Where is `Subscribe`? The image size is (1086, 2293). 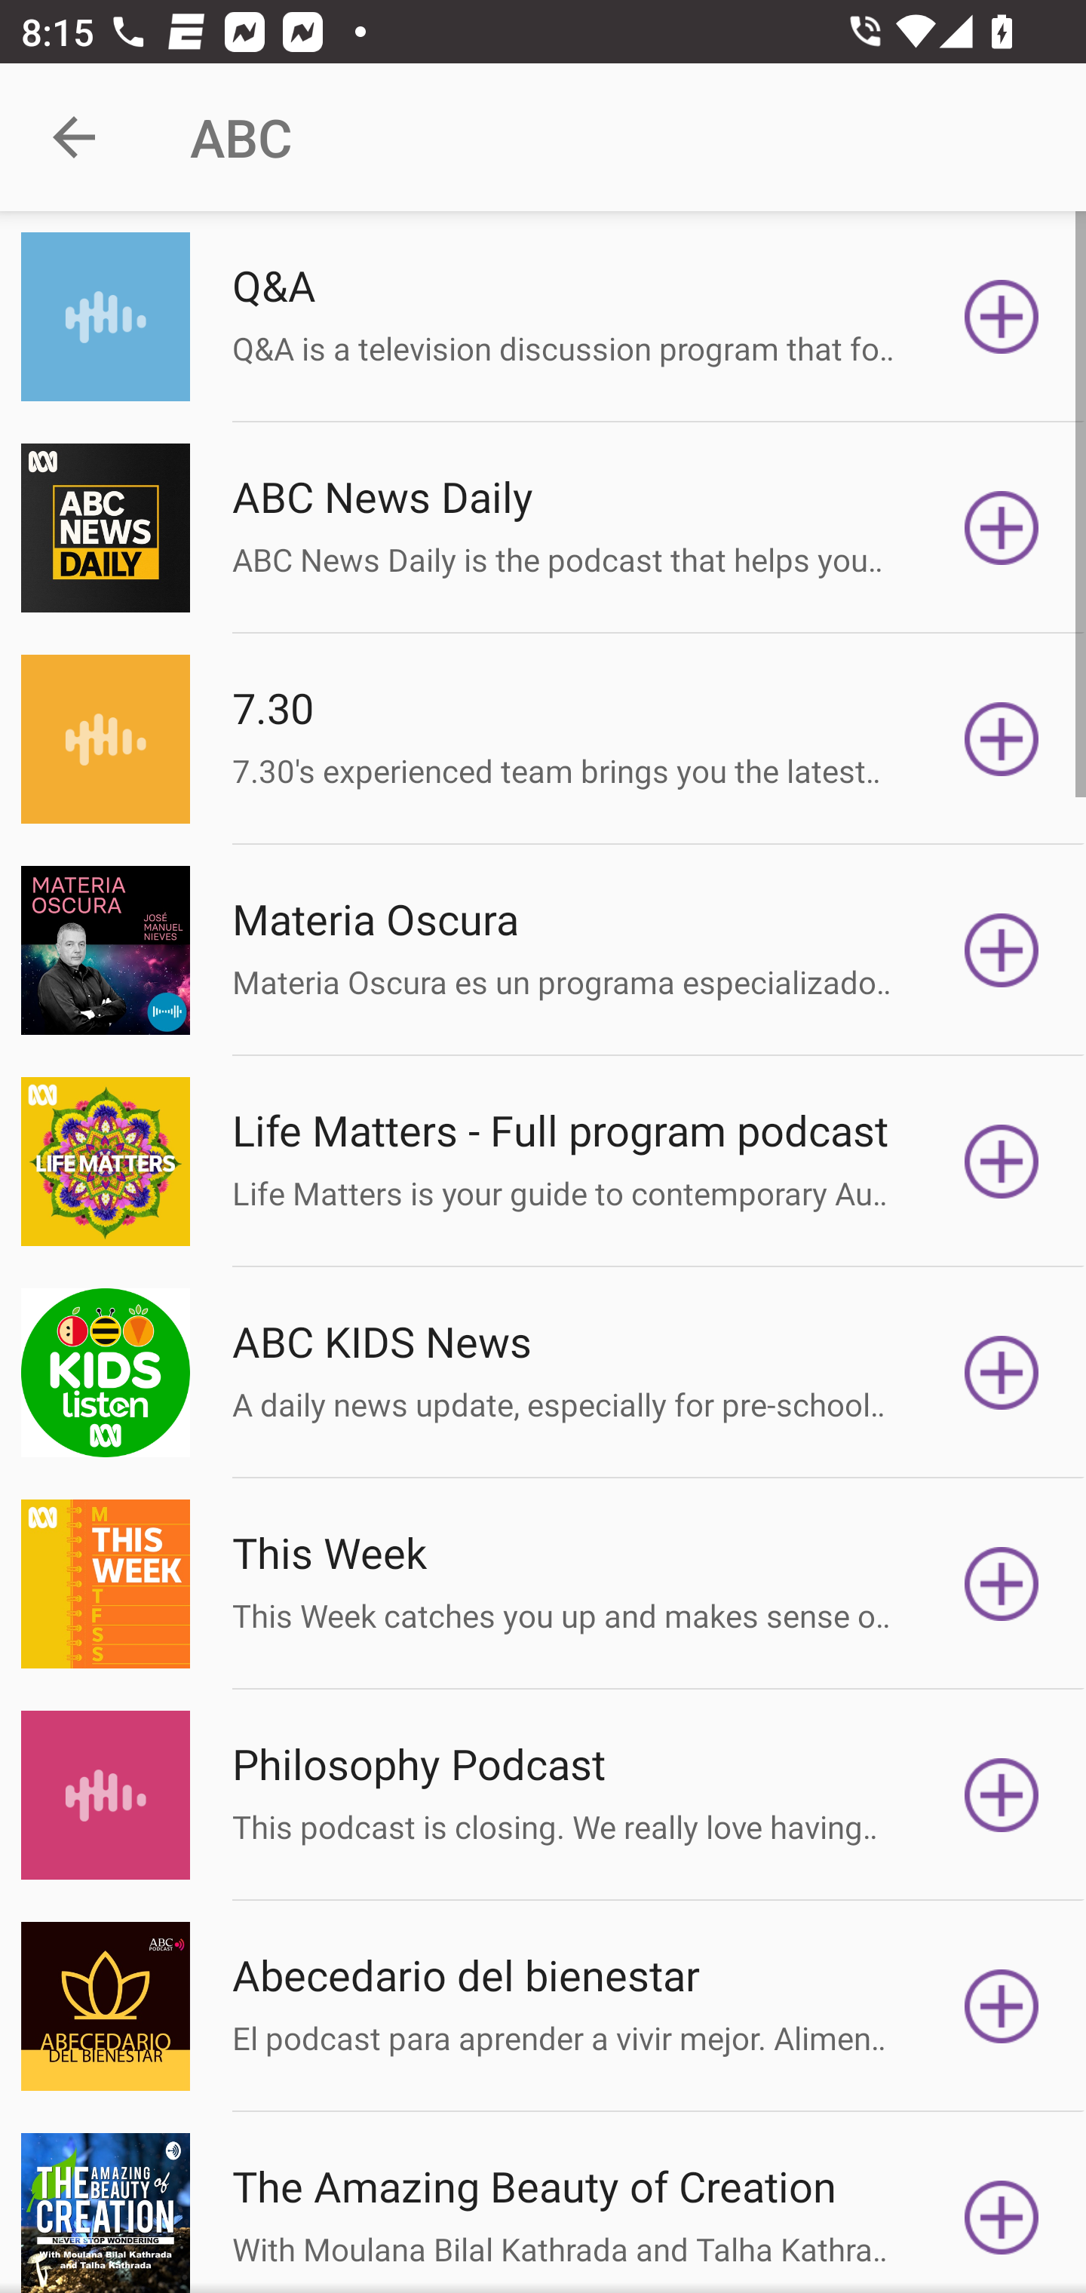
Subscribe is located at coordinates (1002, 317).